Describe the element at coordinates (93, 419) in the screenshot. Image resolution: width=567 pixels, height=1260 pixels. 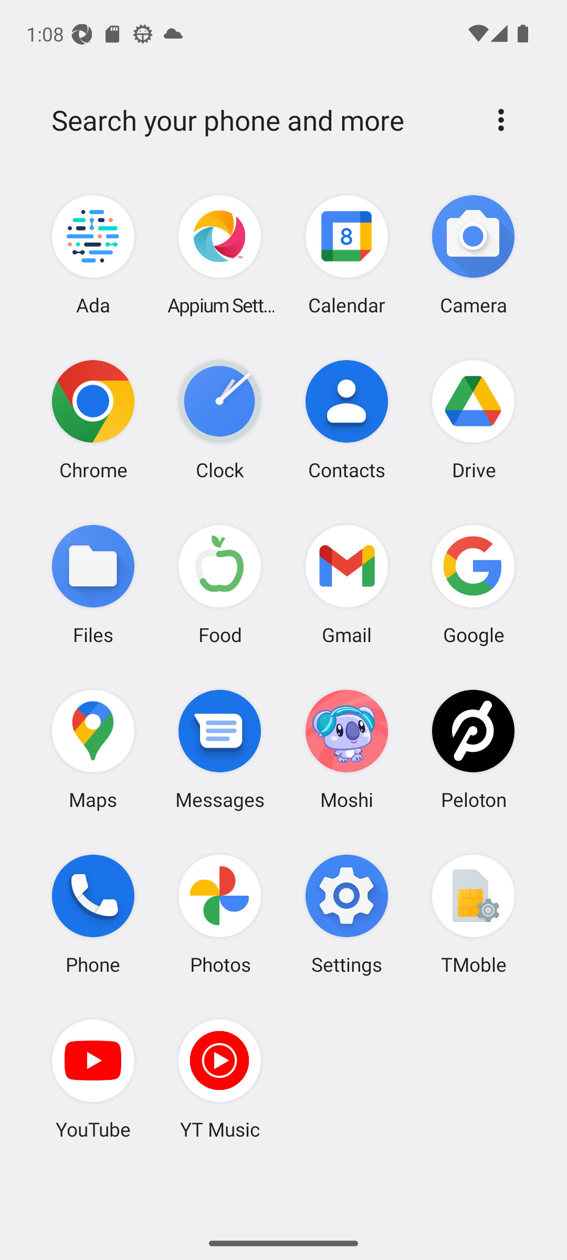
I see `Chrome` at that location.